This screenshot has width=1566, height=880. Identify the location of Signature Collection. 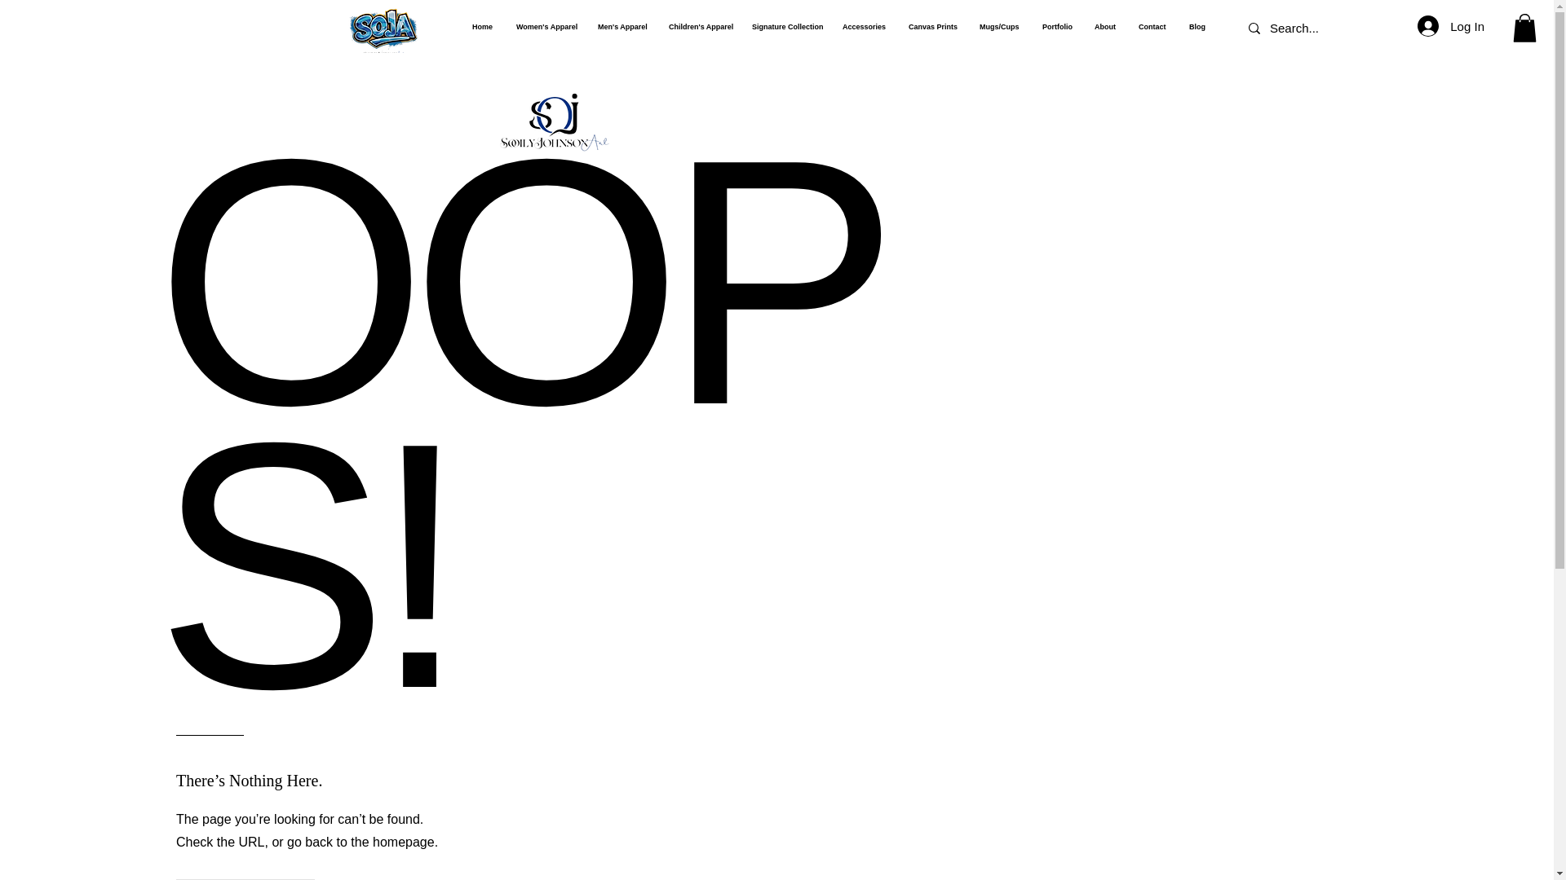
(785, 26).